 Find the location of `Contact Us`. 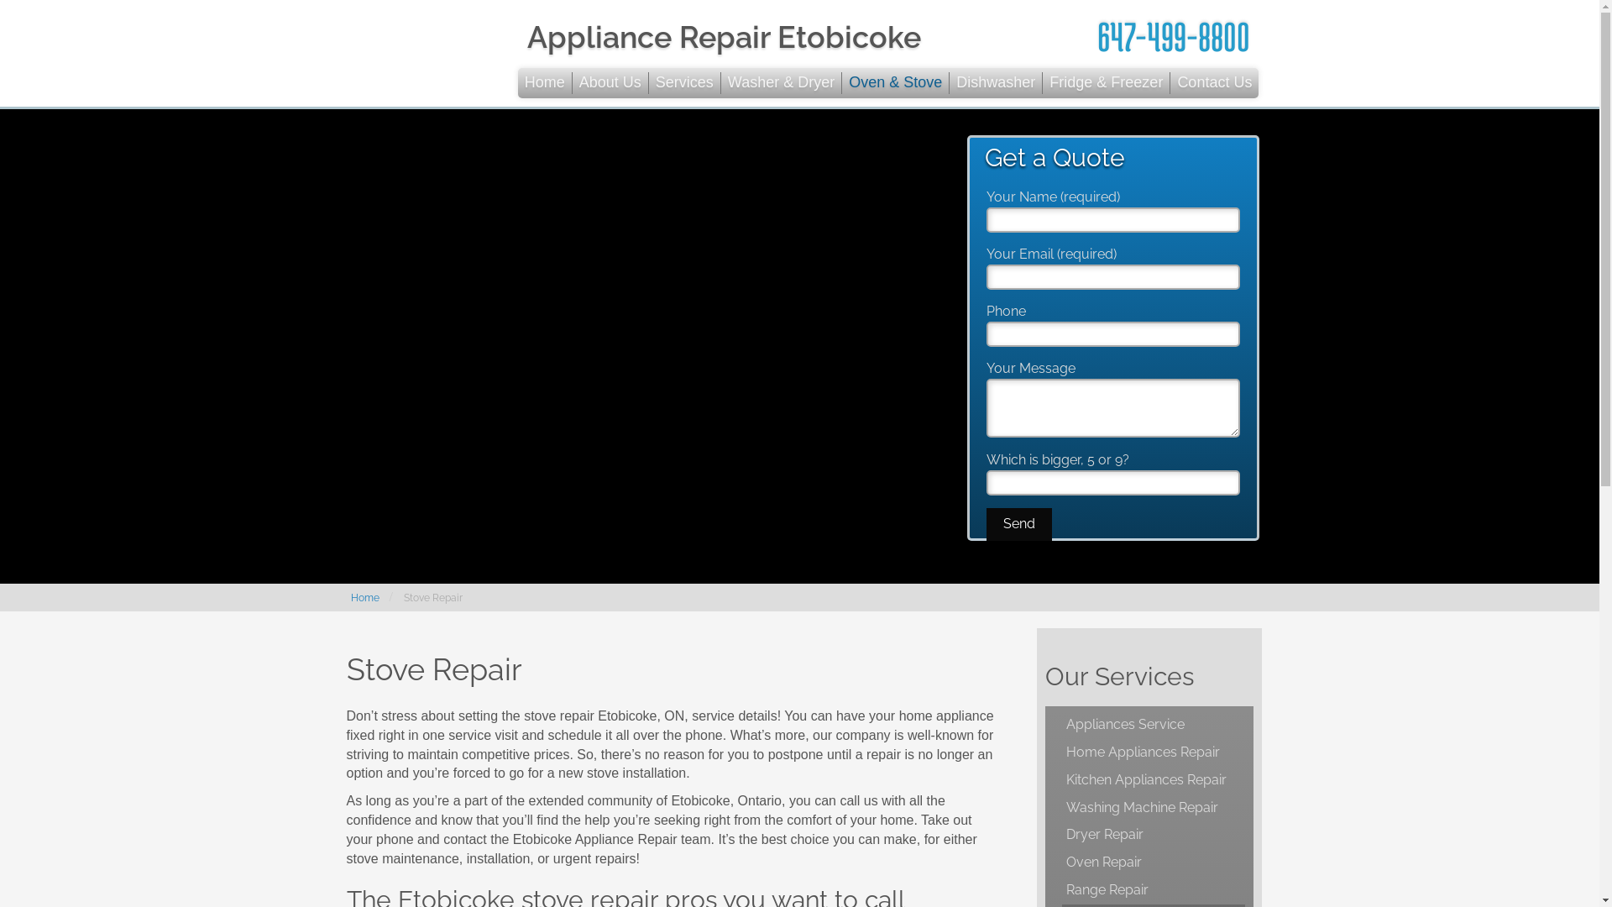

Contact Us is located at coordinates (1214, 83).